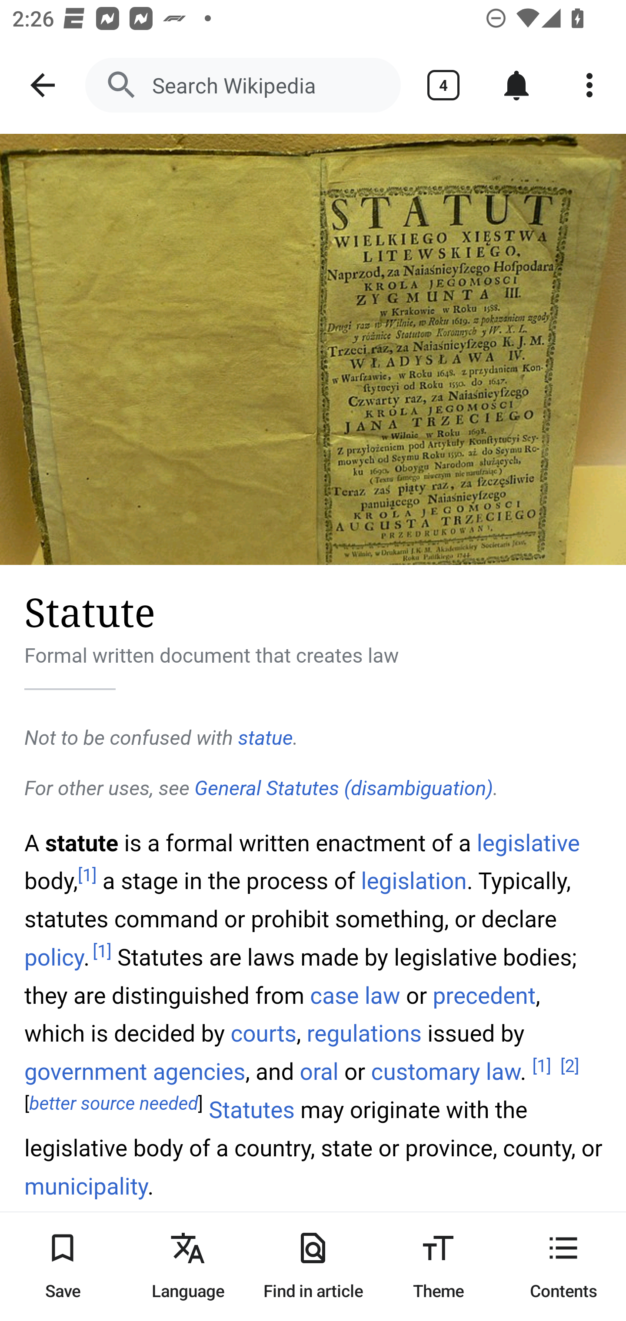  Describe the element at coordinates (265, 738) in the screenshot. I see `statue` at that location.